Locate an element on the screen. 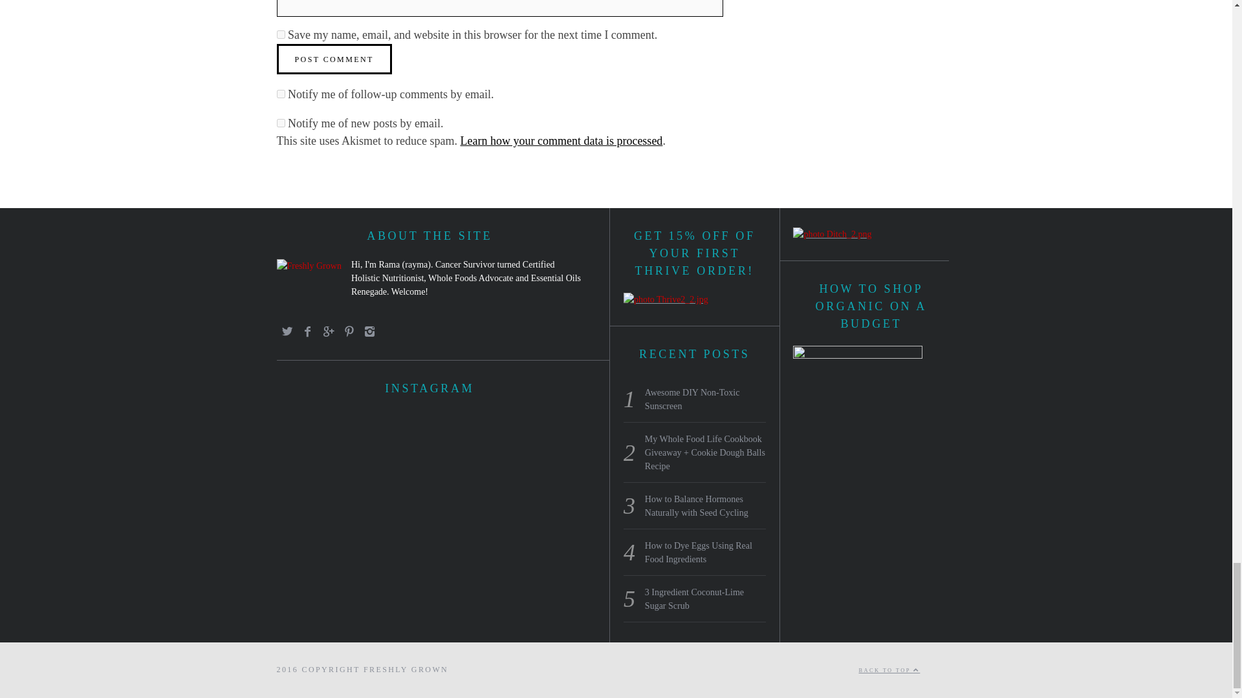 This screenshot has height=698, width=1242. subscribe is located at coordinates (281, 94).